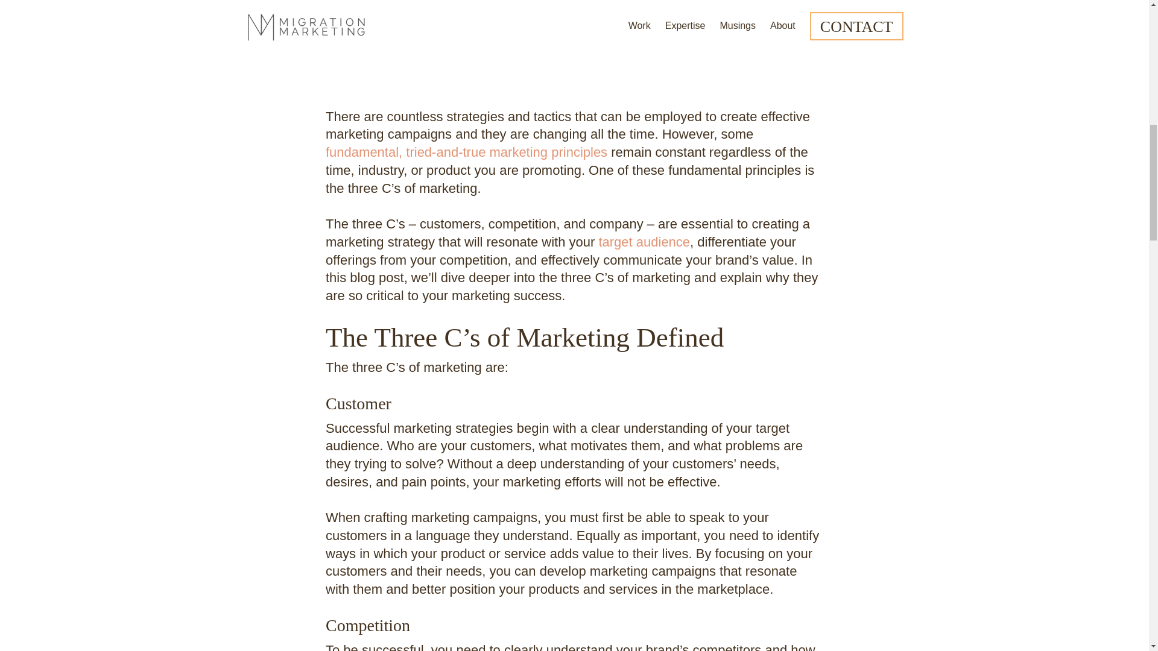 The width and height of the screenshot is (1158, 651). What do you see at coordinates (642, 241) in the screenshot?
I see `target audience` at bounding box center [642, 241].